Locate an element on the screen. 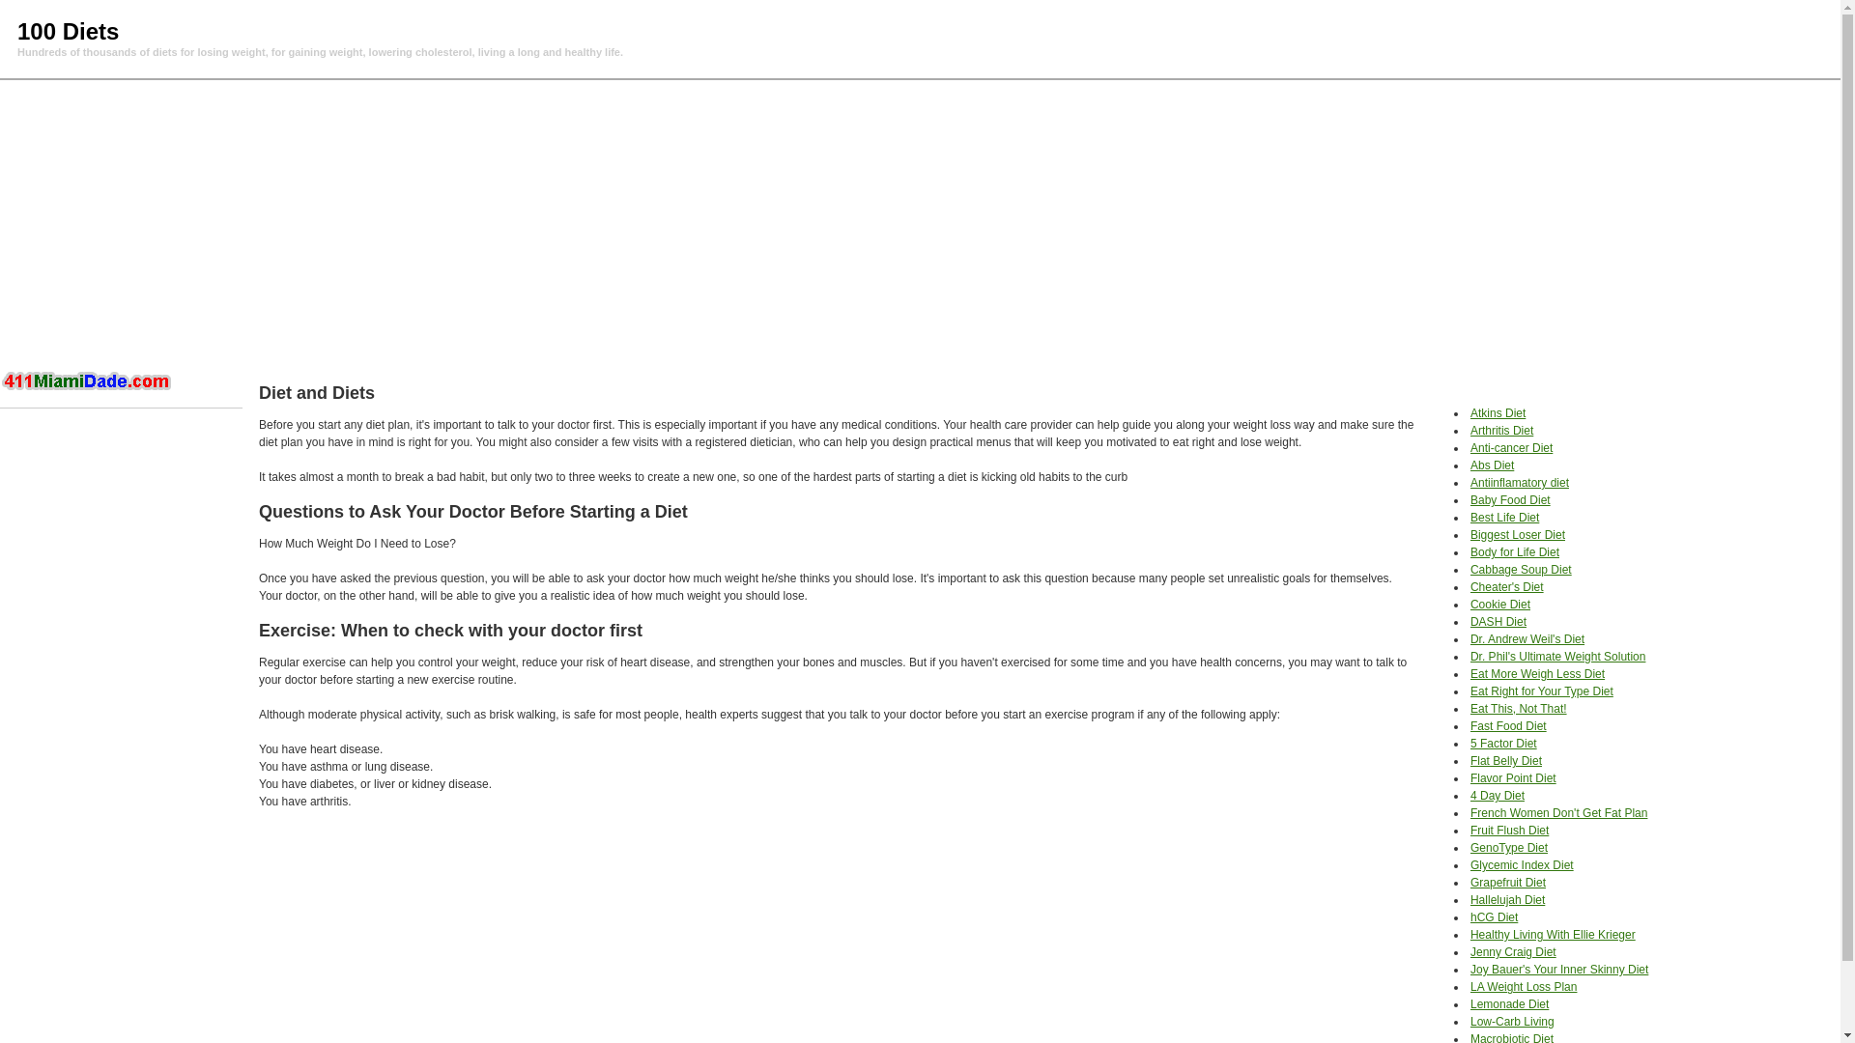 This screenshot has width=1855, height=1043. Eat Right for Your Type Diet is located at coordinates (1542, 691).